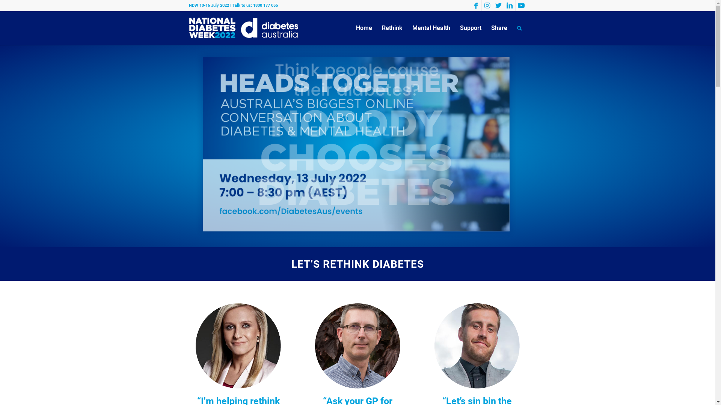  I want to click on 2022_da_ndw_microsite_cameron-munster, so click(477, 346).